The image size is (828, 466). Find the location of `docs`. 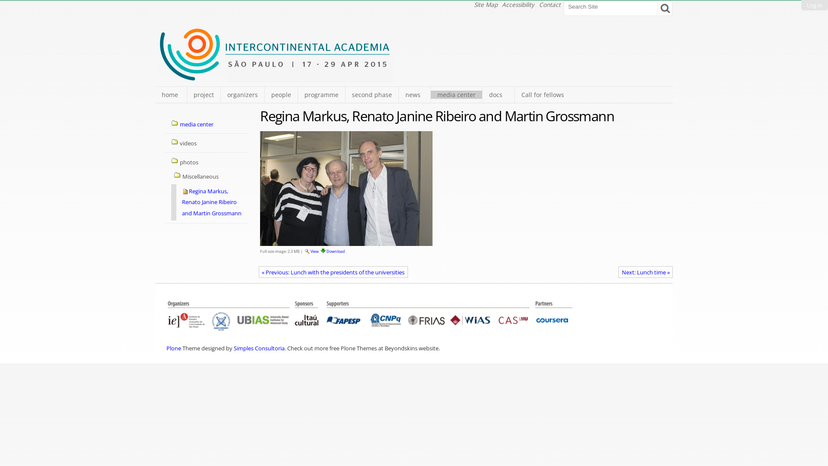

docs is located at coordinates (498, 95).